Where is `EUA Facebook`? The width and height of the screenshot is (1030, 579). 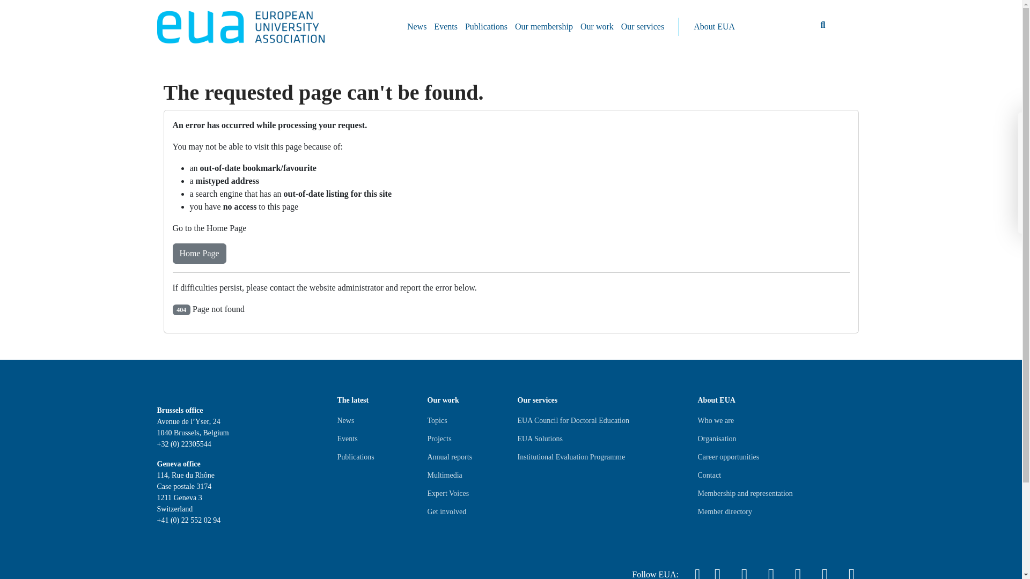 EUA Facebook is located at coordinates (770, 570).